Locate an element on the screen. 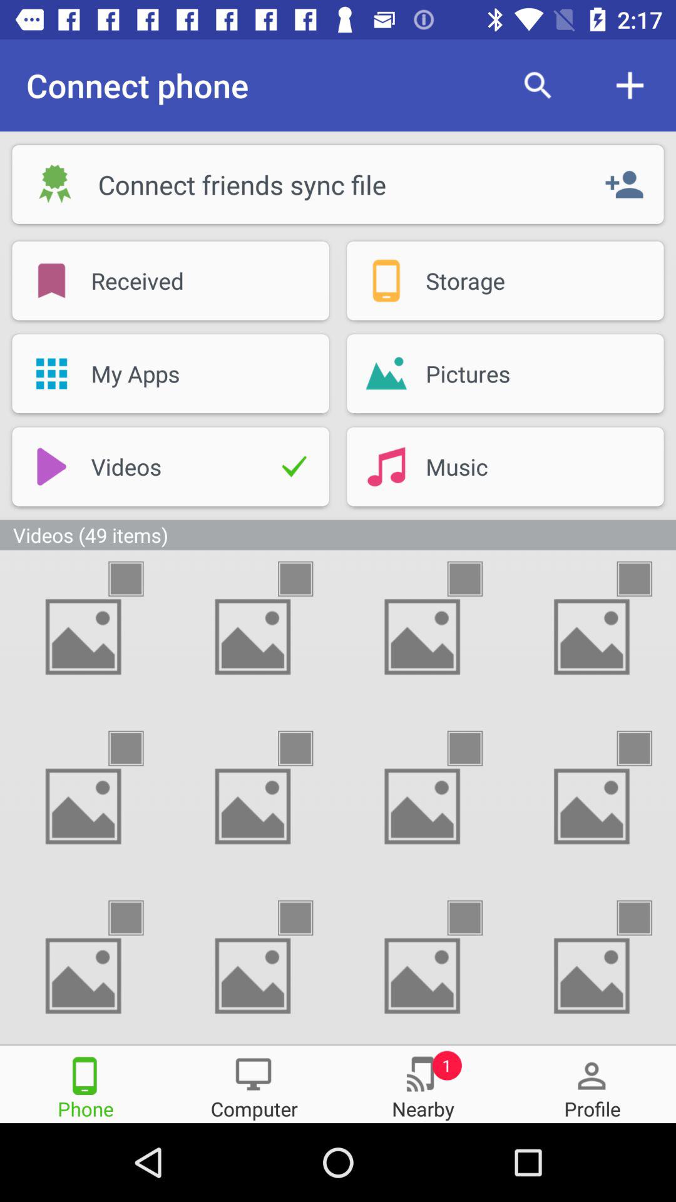 This screenshot has height=1202, width=676. select video is located at coordinates (645, 918).